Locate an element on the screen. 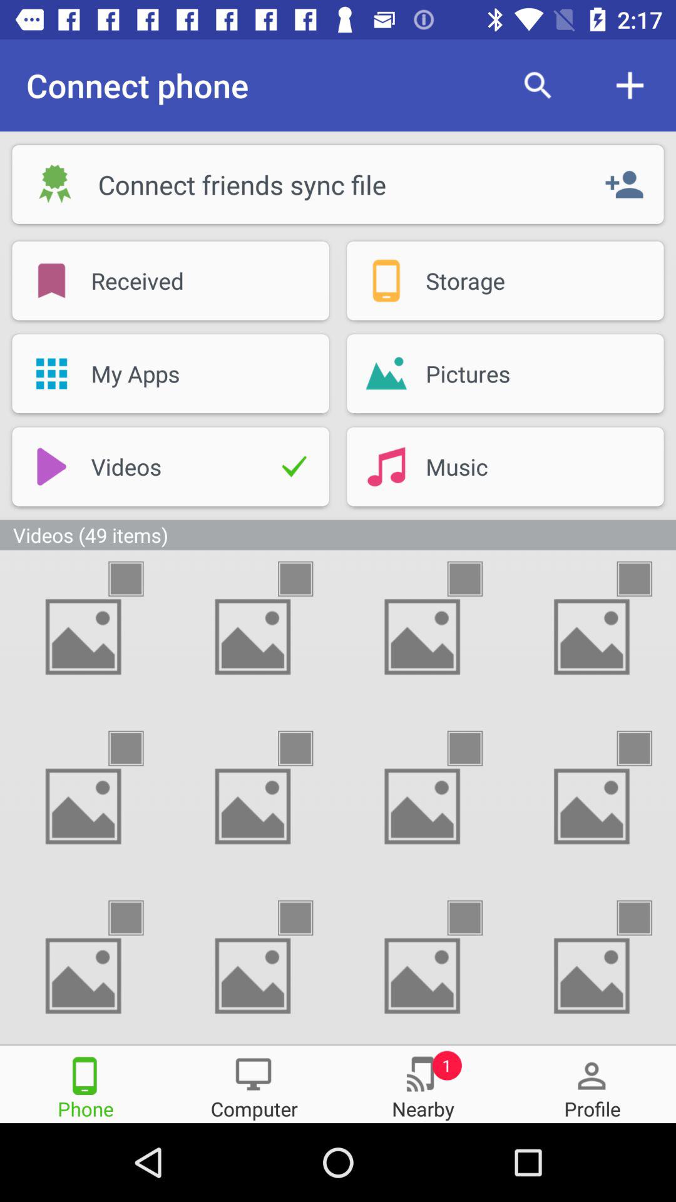 This screenshot has height=1202, width=676. select video is located at coordinates (645, 918).